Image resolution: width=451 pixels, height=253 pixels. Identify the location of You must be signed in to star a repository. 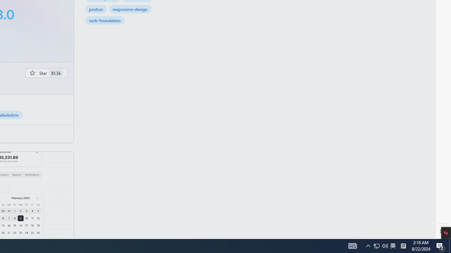
(47, 73).